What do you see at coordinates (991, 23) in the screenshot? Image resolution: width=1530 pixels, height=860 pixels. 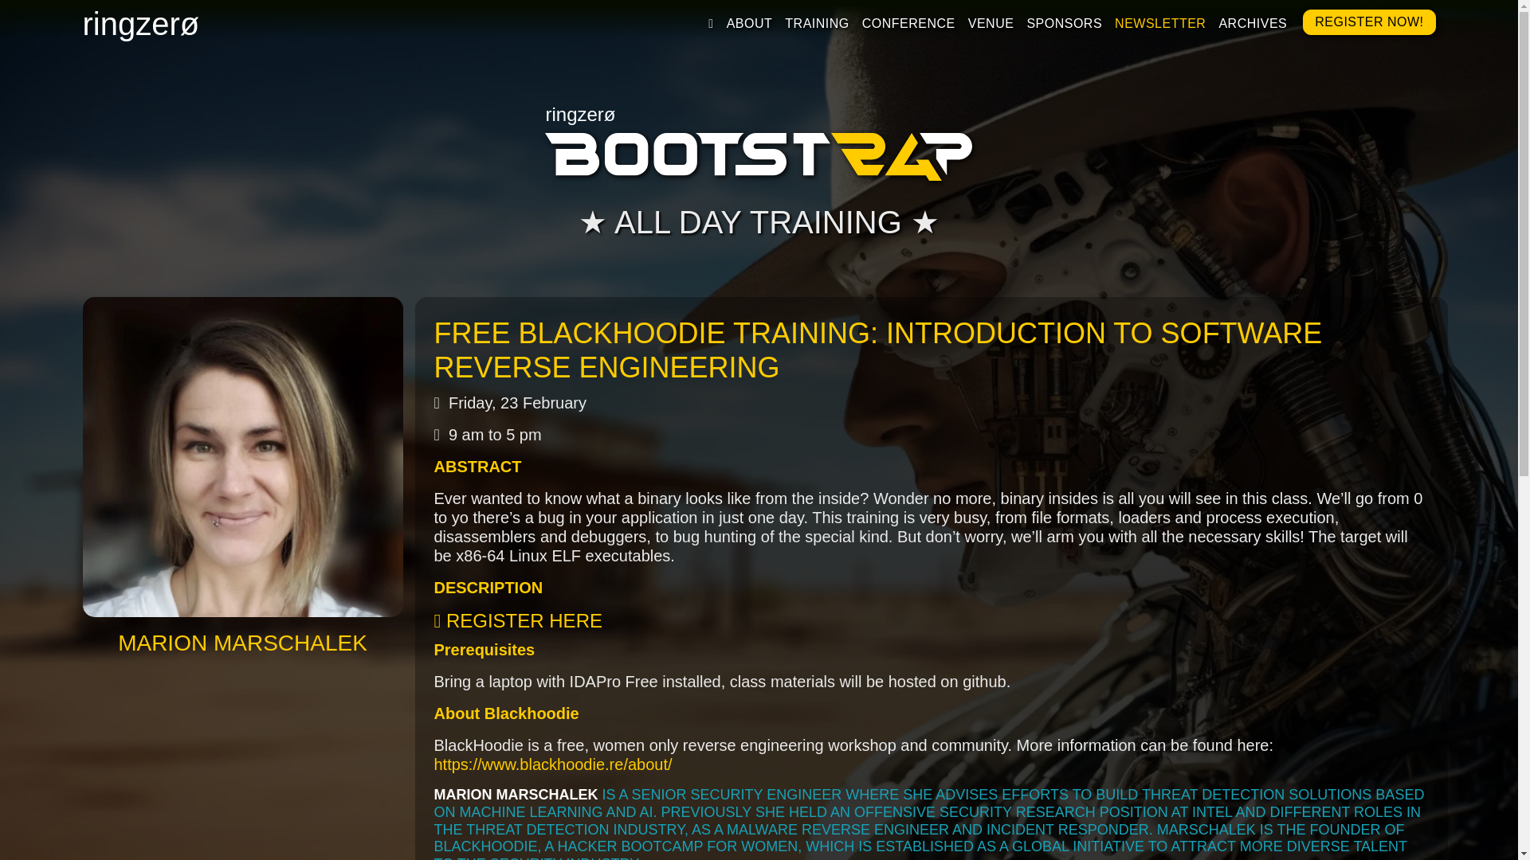 I see `VENUE` at bounding box center [991, 23].